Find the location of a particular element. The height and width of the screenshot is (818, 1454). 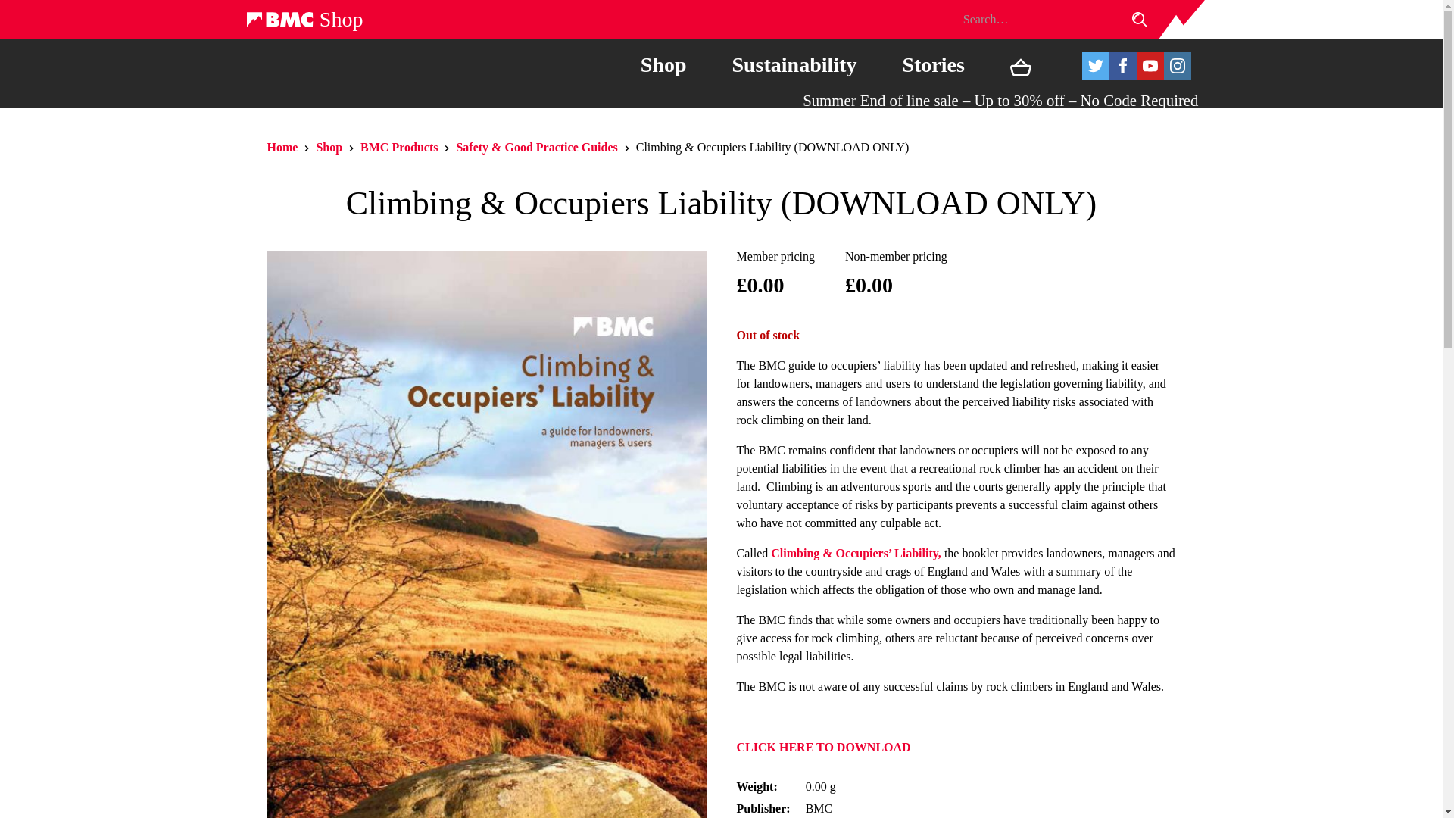

Home is located at coordinates (282, 147).